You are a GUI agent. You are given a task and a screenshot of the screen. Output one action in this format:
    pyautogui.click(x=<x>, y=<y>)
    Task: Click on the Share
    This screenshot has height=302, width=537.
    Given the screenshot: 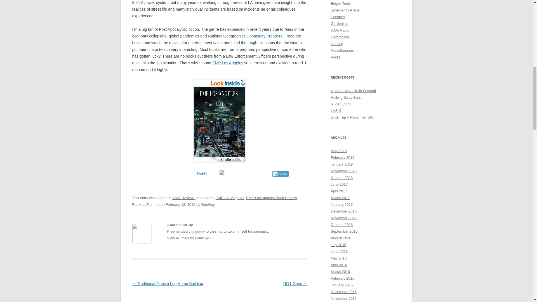 What is the action you would take?
    pyautogui.click(x=280, y=174)
    